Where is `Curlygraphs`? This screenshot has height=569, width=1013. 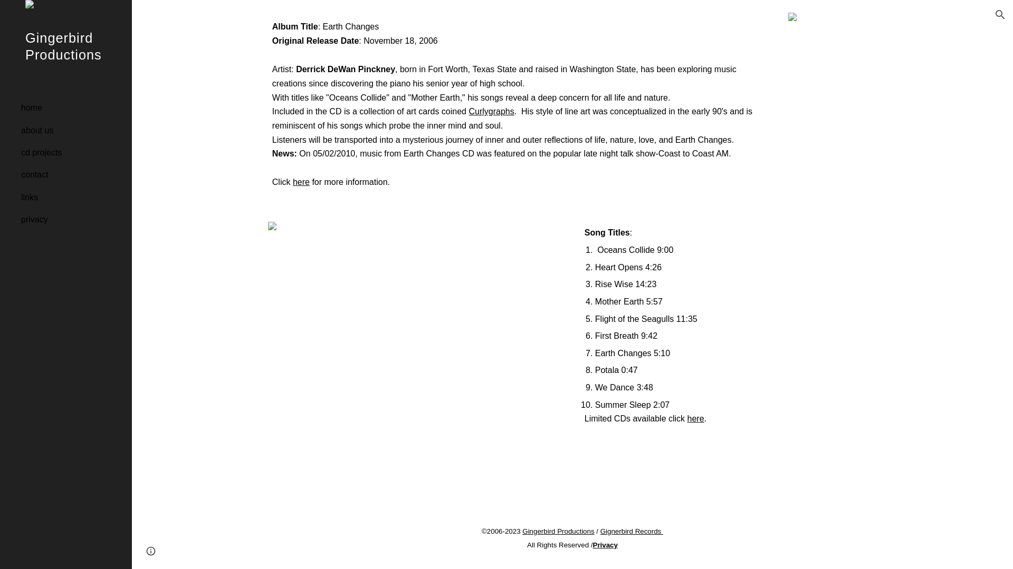 Curlygraphs is located at coordinates (490, 112).